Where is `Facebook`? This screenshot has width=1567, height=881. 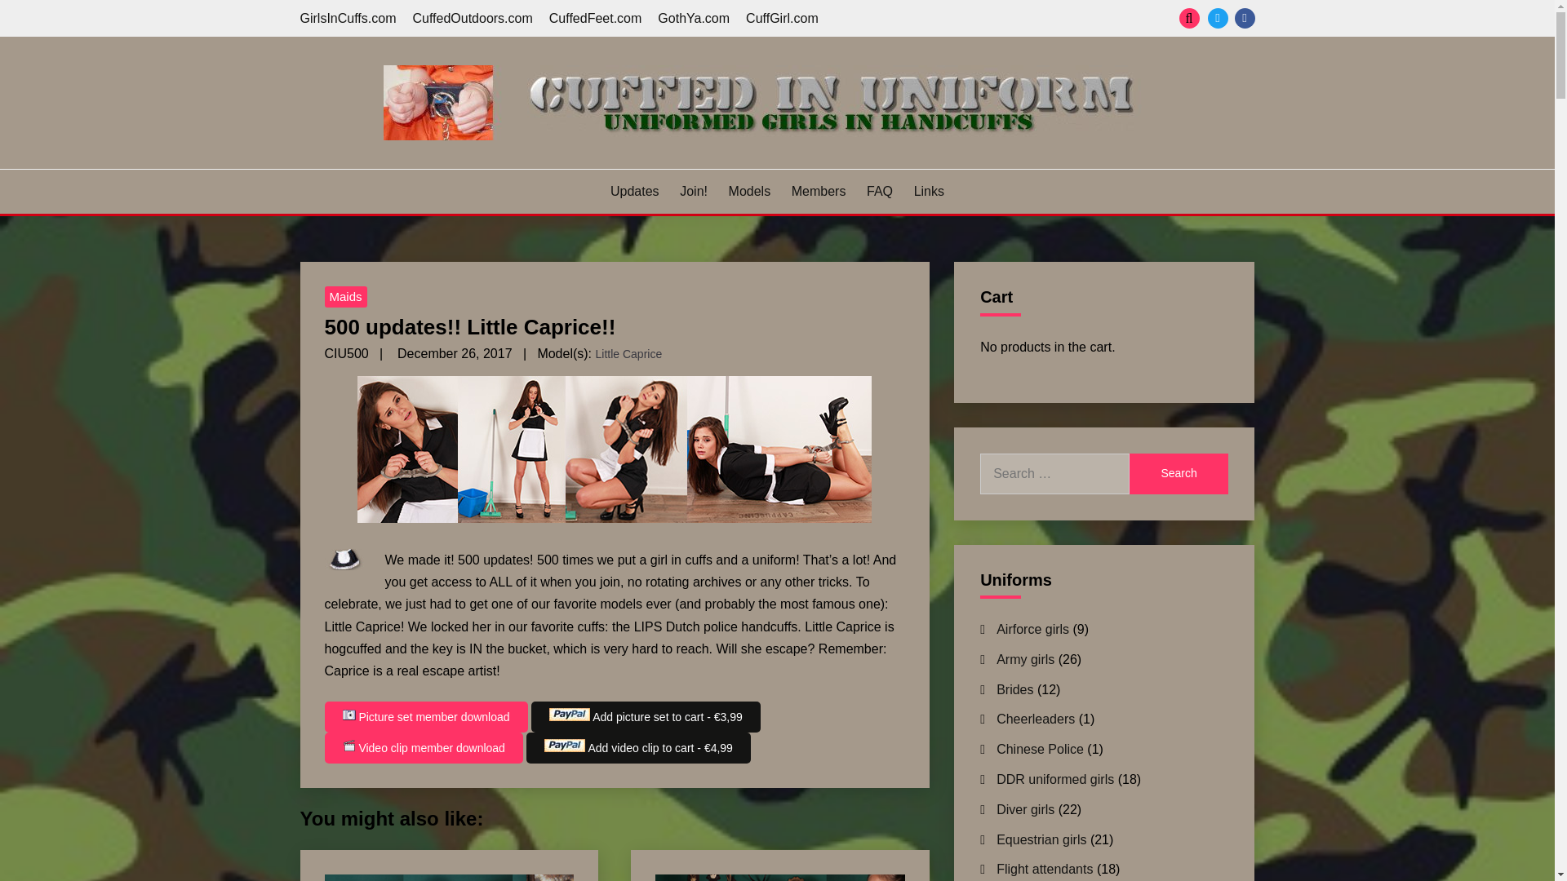 Facebook is located at coordinates (1244, 18).